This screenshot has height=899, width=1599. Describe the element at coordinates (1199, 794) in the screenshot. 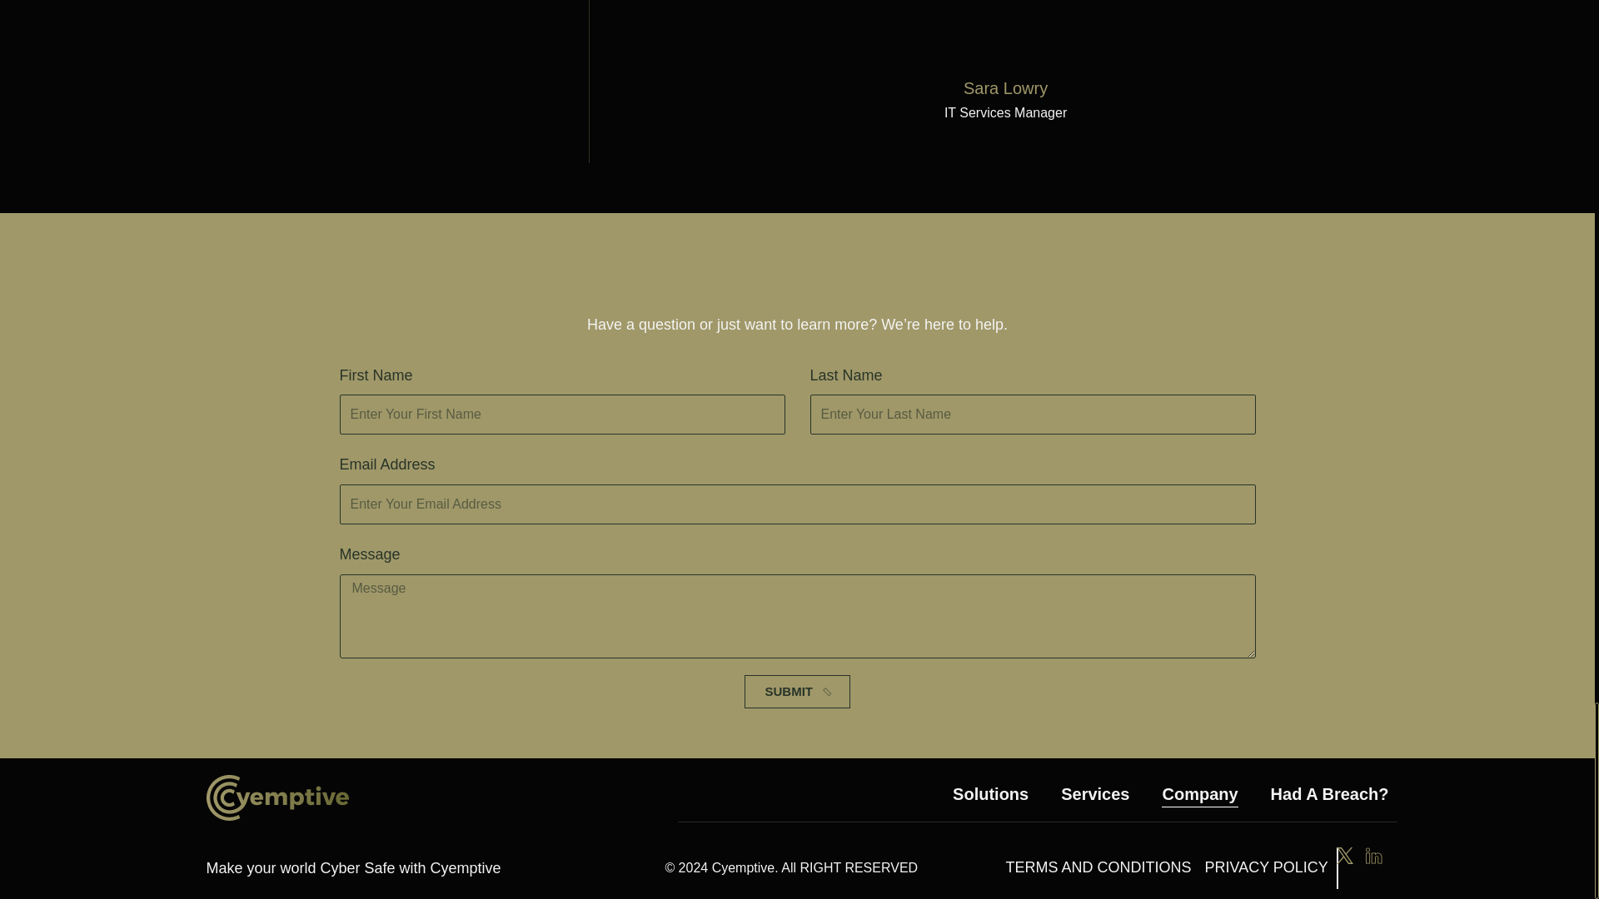

I see `Company` at that location.